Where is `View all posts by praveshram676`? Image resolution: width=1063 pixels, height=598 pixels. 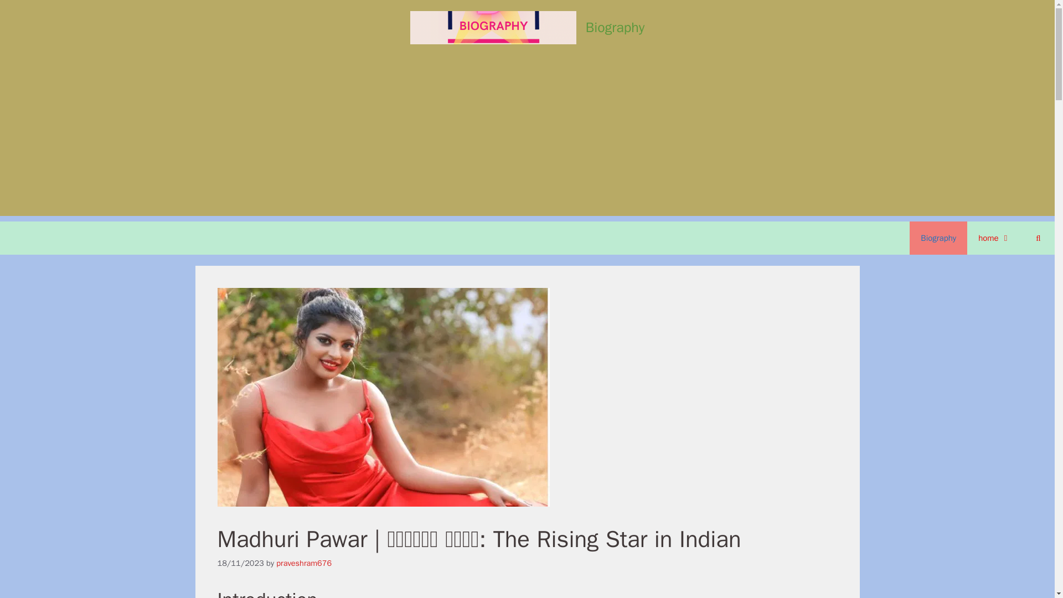
View all posts by praveshram676 is located at coordinates (304, 563).